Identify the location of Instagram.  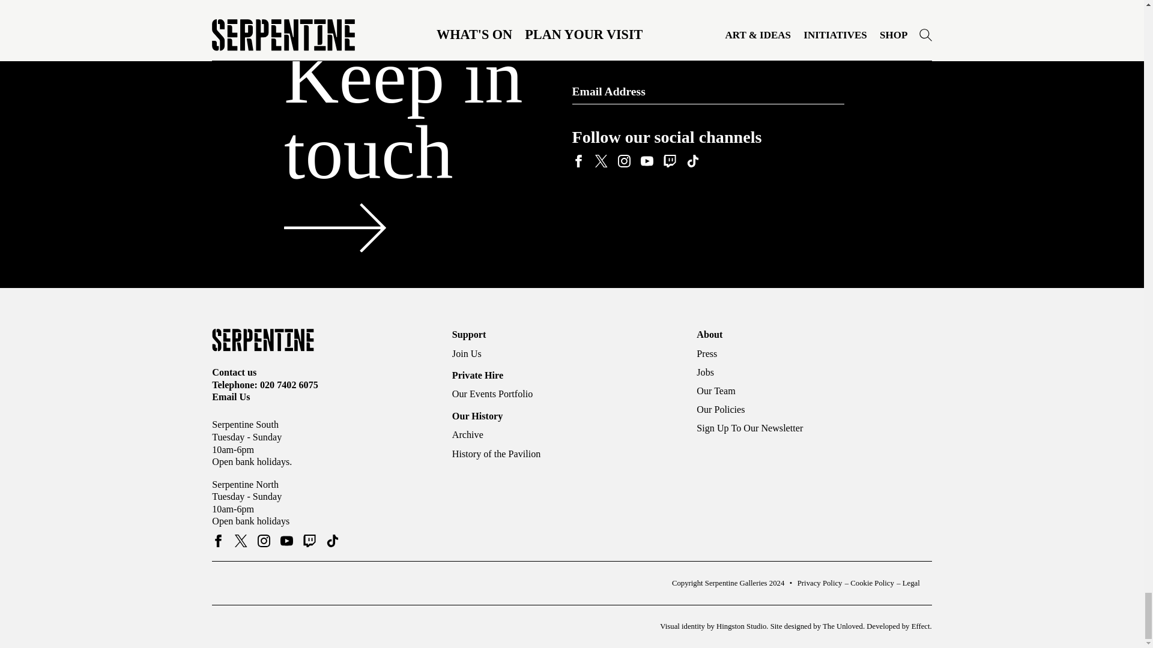
(623, 161).